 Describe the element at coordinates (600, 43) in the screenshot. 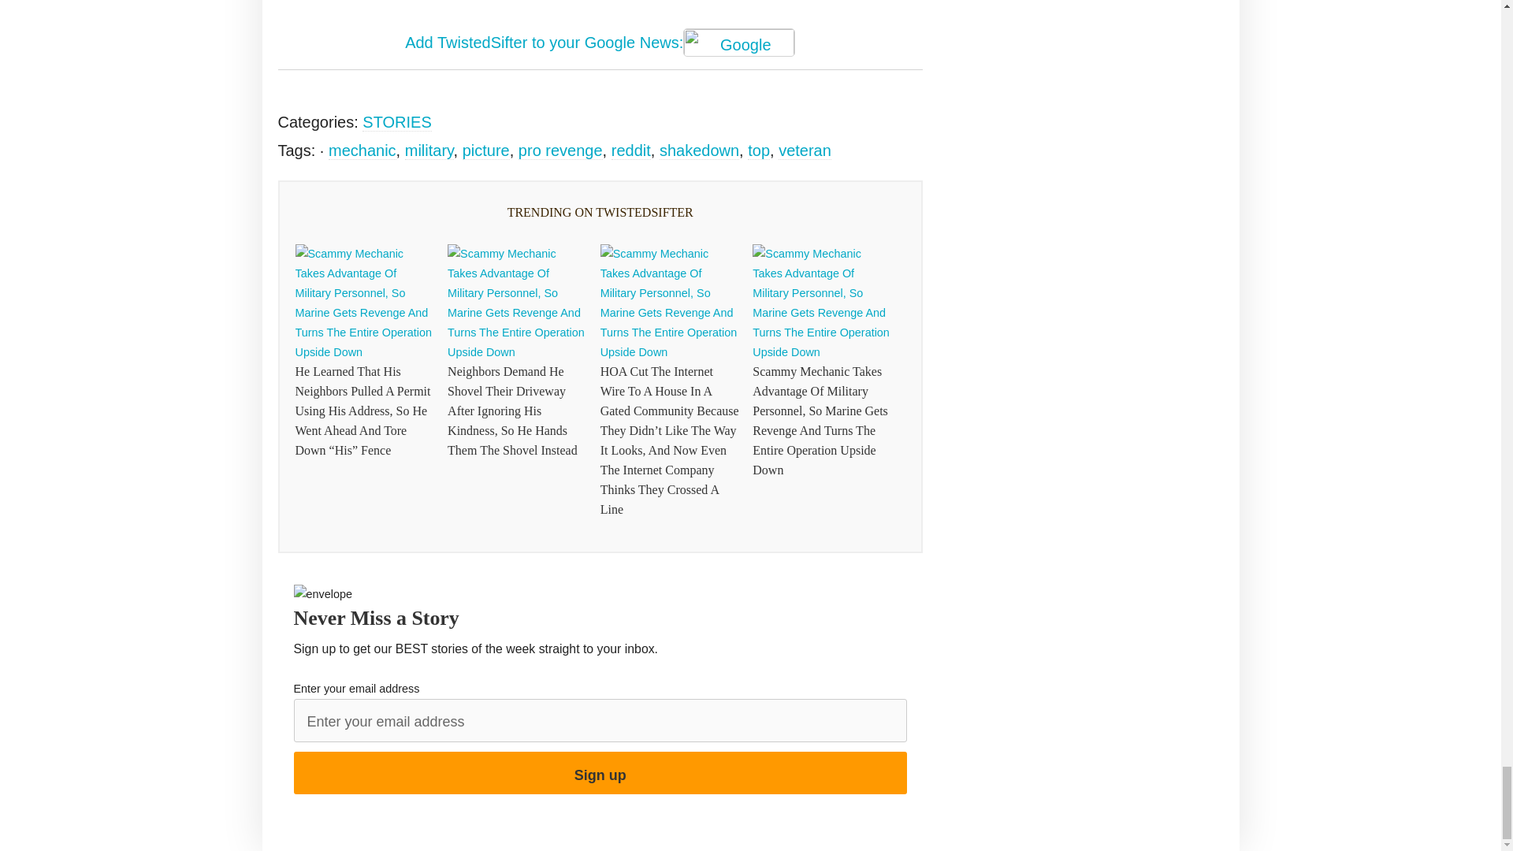

I see `Add TwistedSifter to your Google News:` at that location.